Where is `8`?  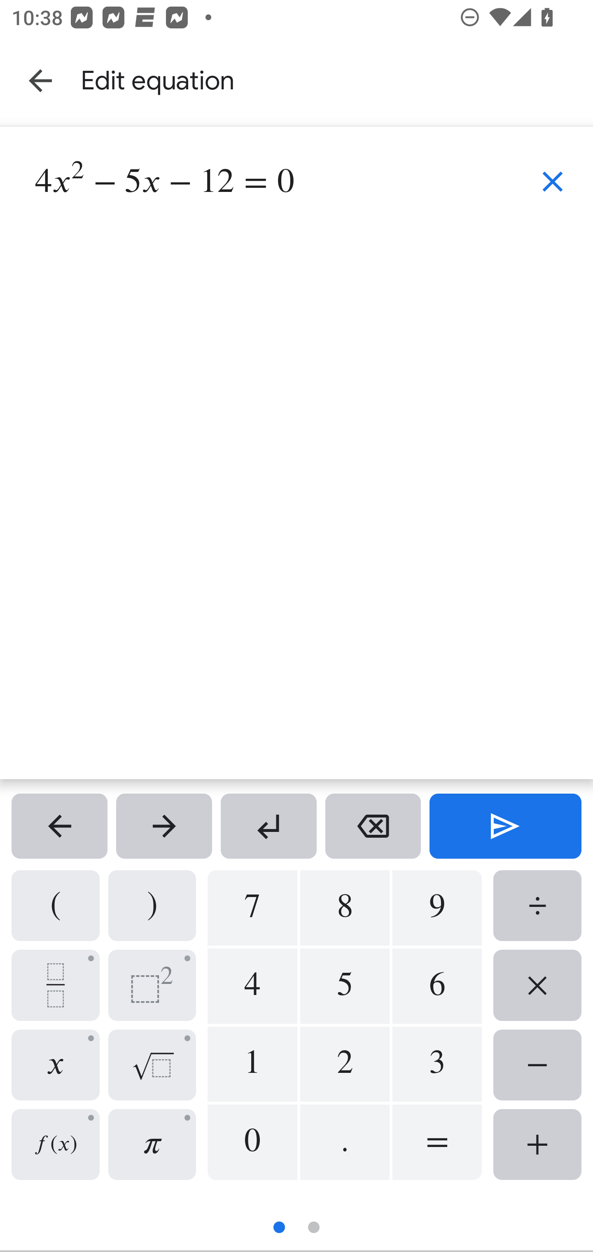 8 is located at coordinates (345, 908).